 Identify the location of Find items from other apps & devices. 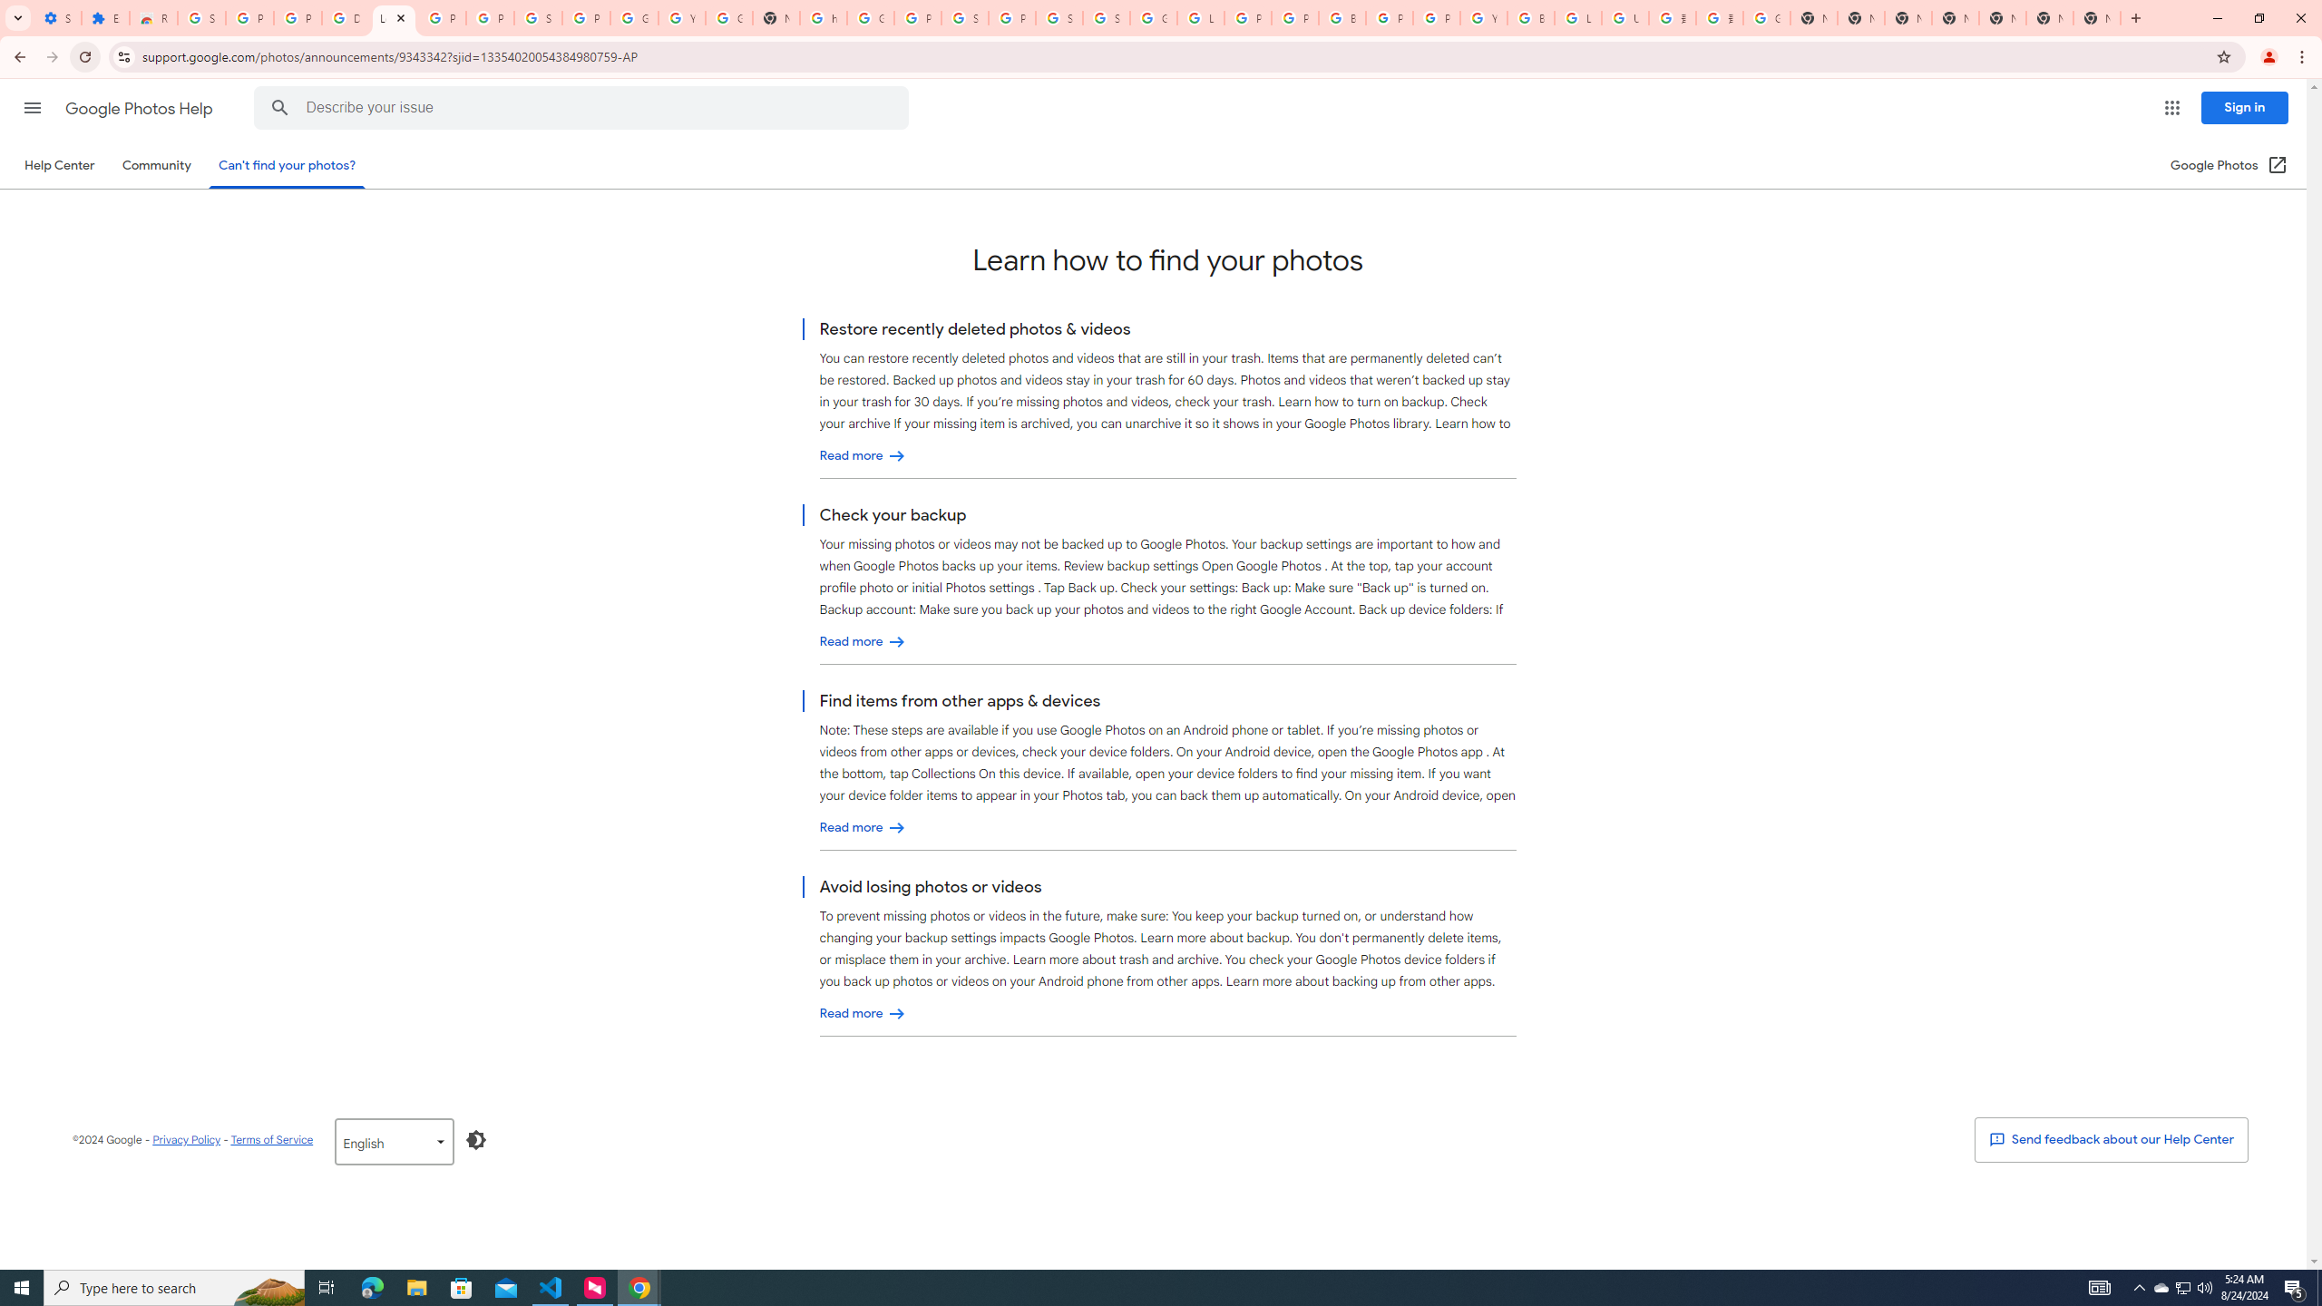
(863, 827).